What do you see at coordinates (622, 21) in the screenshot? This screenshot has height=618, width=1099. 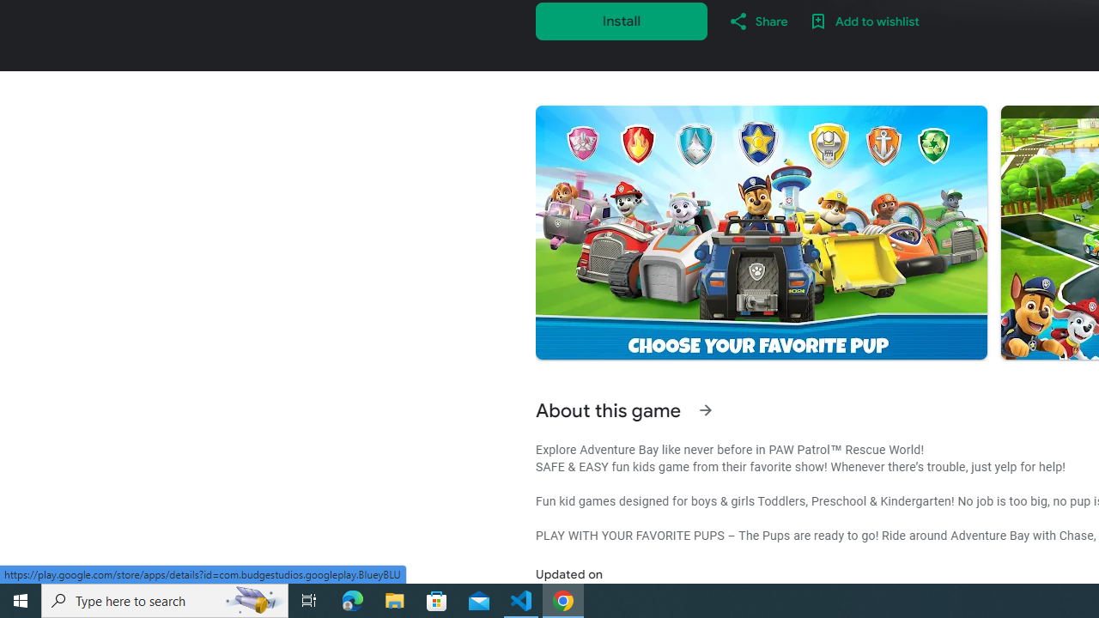 I see `Install` at bounding box center [622, 21].